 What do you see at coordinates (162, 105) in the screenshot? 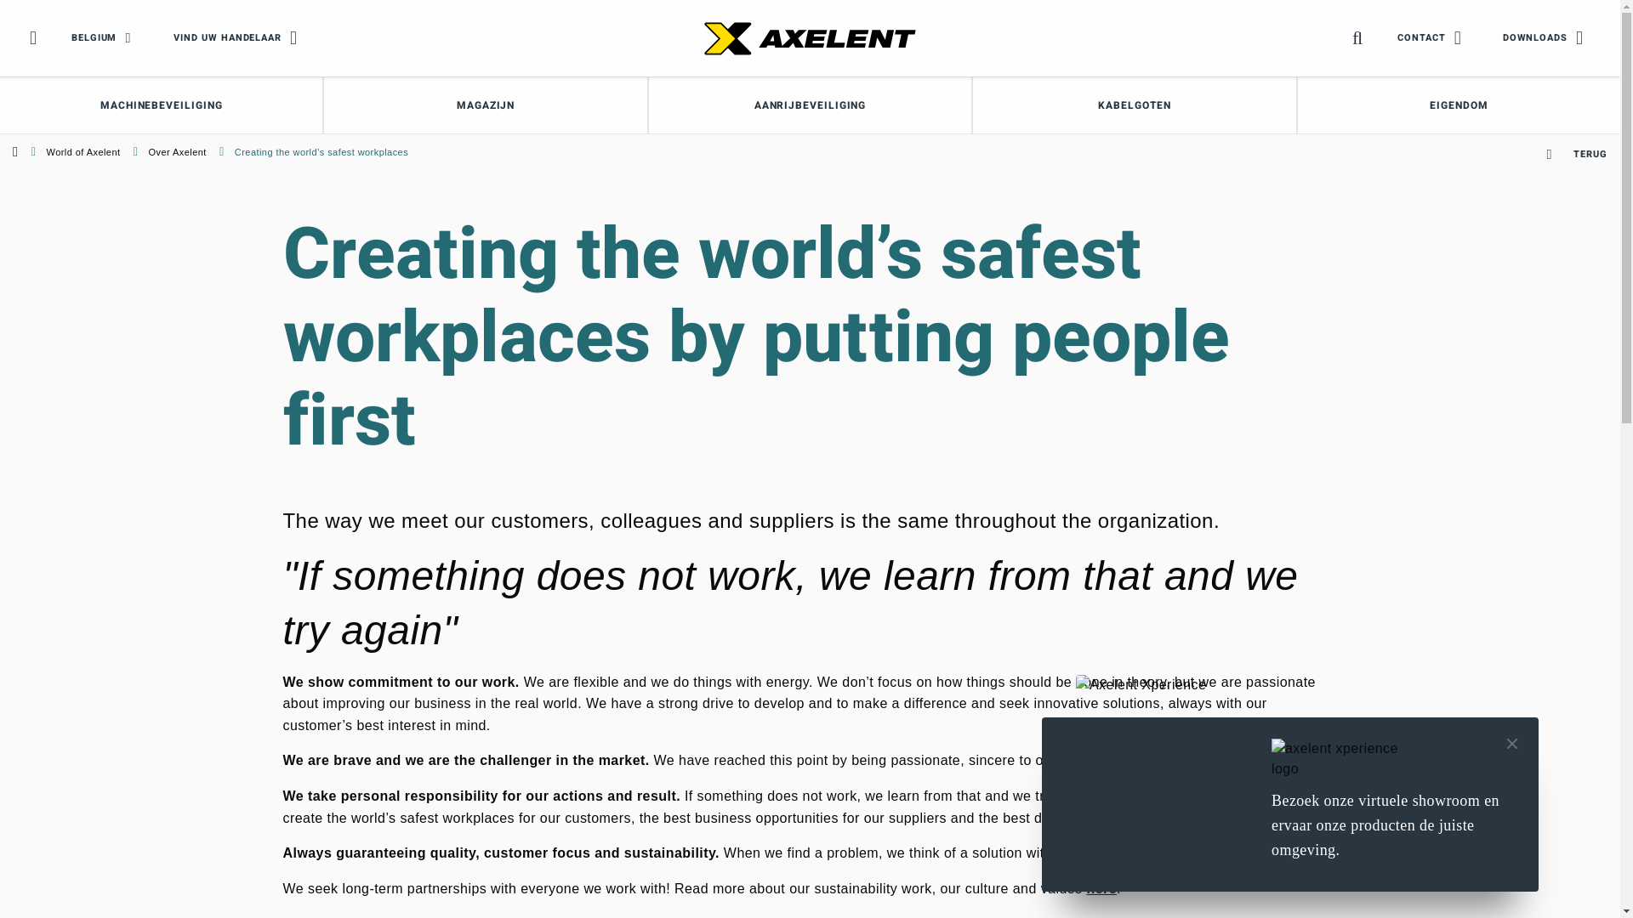
I see `MACHINEBEVEILIGING` at bounding box center [162, 105].